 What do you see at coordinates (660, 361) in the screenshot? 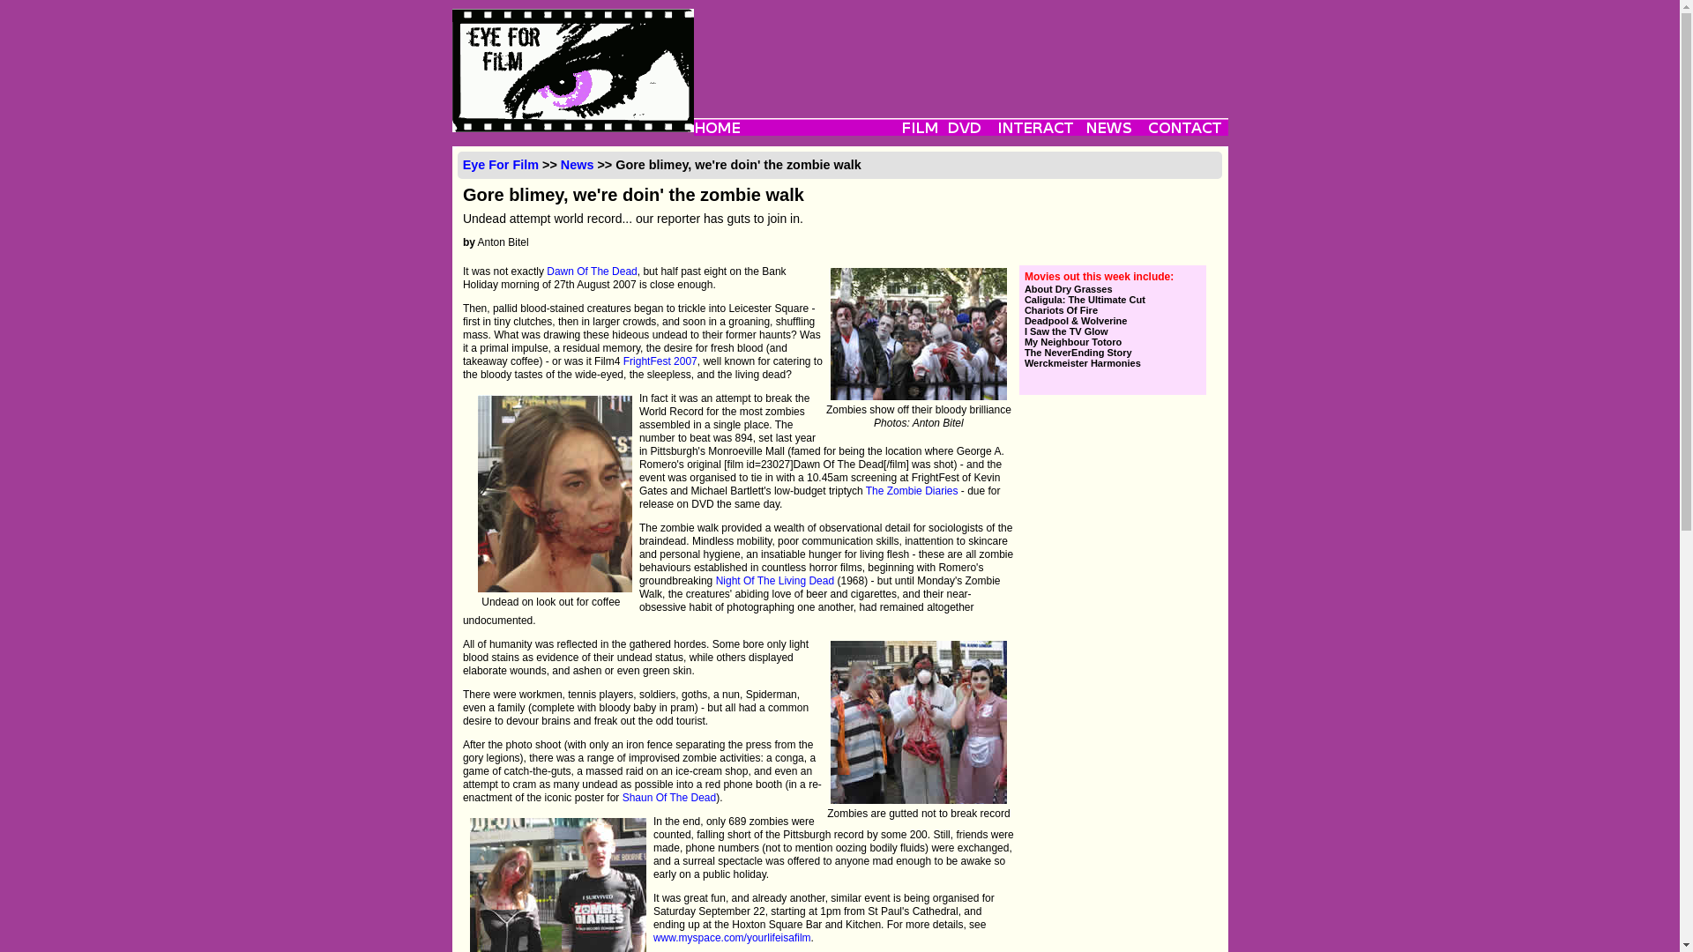
I see `FrightFest 2007` at bounding box center [660, 361].